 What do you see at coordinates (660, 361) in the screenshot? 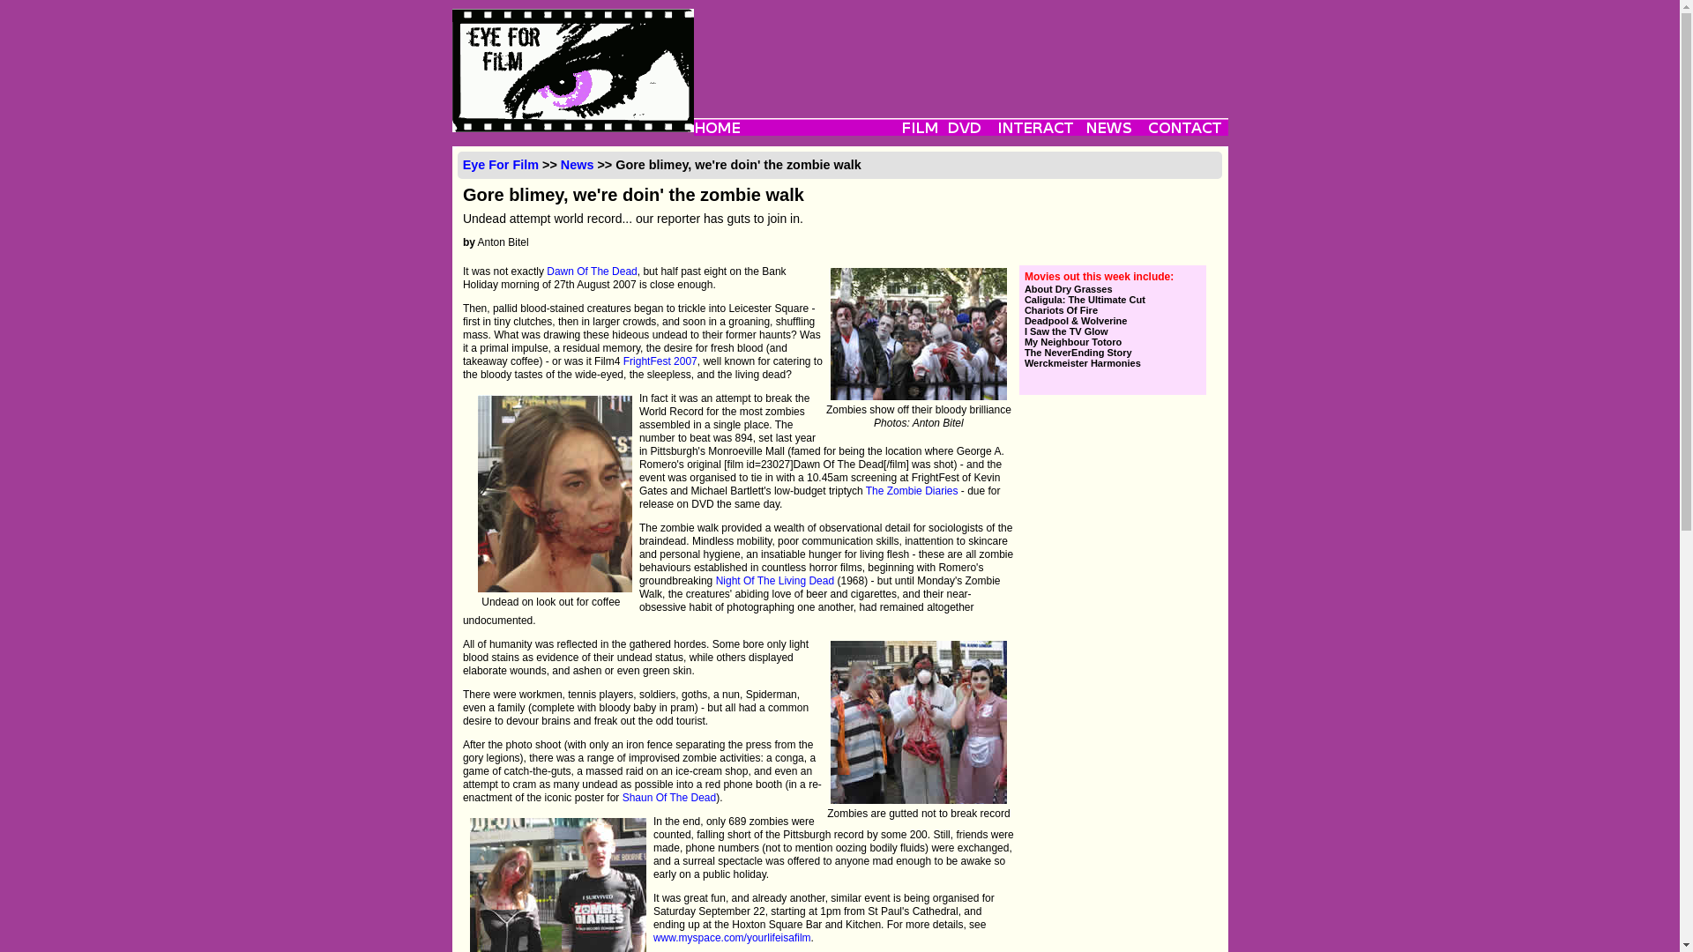
I see `FrightFest 2007` at bounding box center [660, 361].